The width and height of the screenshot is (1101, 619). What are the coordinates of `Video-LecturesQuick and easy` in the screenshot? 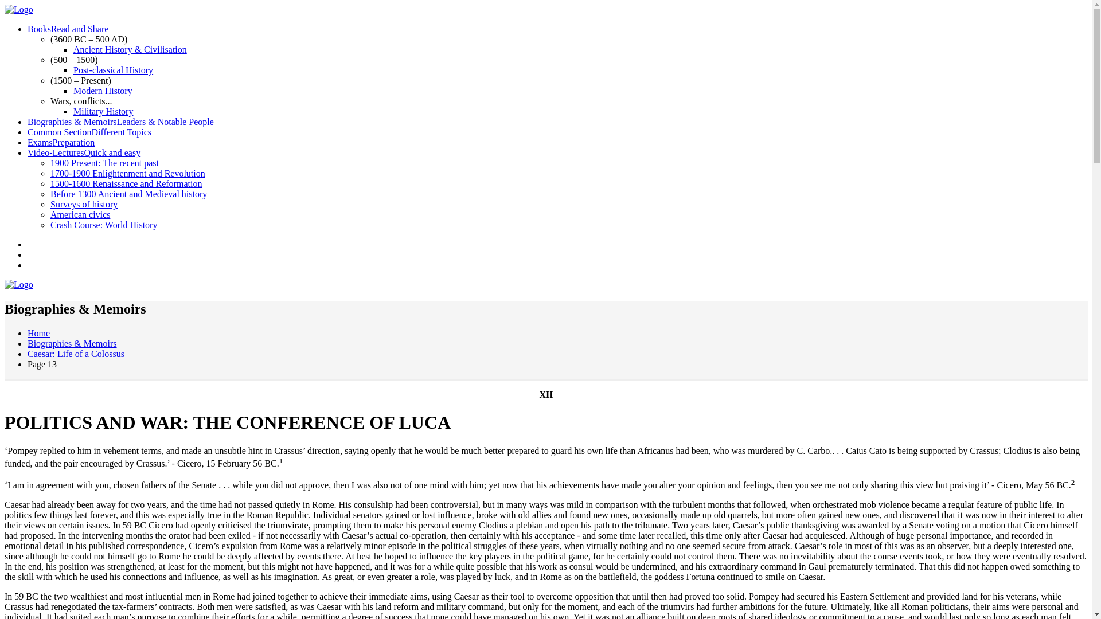 It's located at (84, 152).